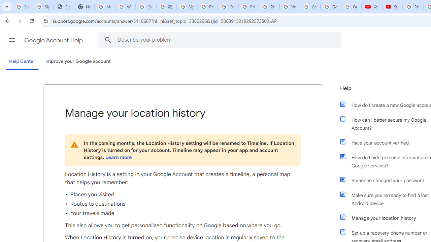 This screenshot has width=431, height=242. I want to click on Create your Google Account, so click(228, 7).